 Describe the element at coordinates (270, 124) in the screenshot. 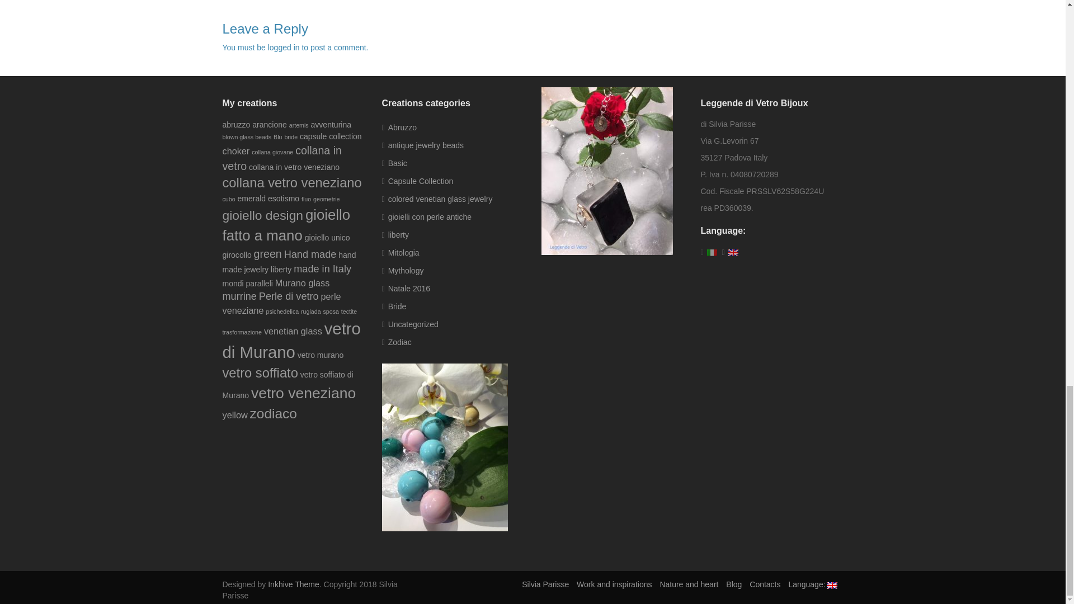

I see `arancione` at that location.